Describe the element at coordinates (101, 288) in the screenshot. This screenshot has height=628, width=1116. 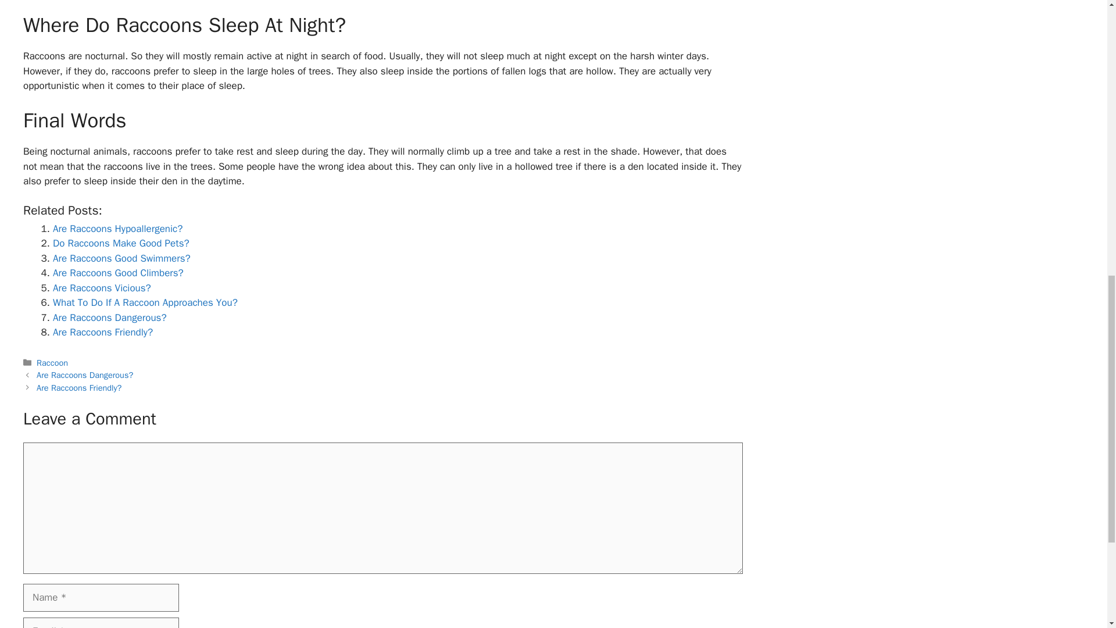
I see `Are Raccoons Vicious?` at that location.